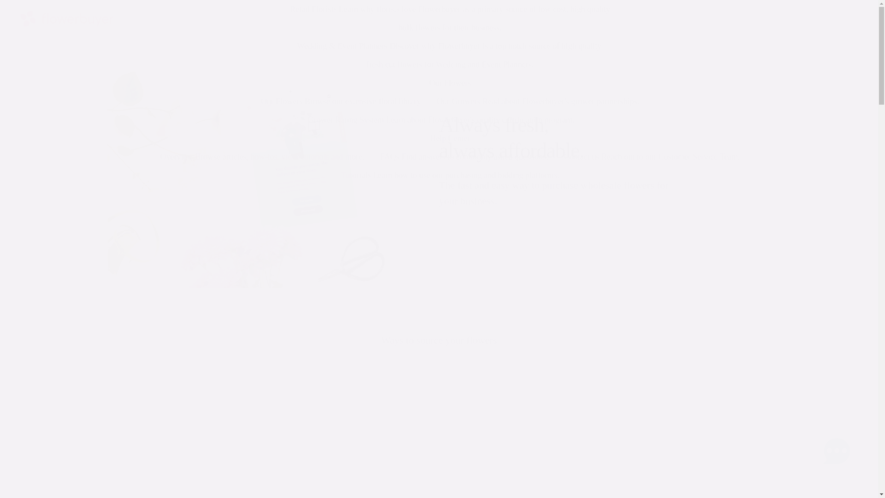  I want to click on Grower Rating System, so click(346, 120).